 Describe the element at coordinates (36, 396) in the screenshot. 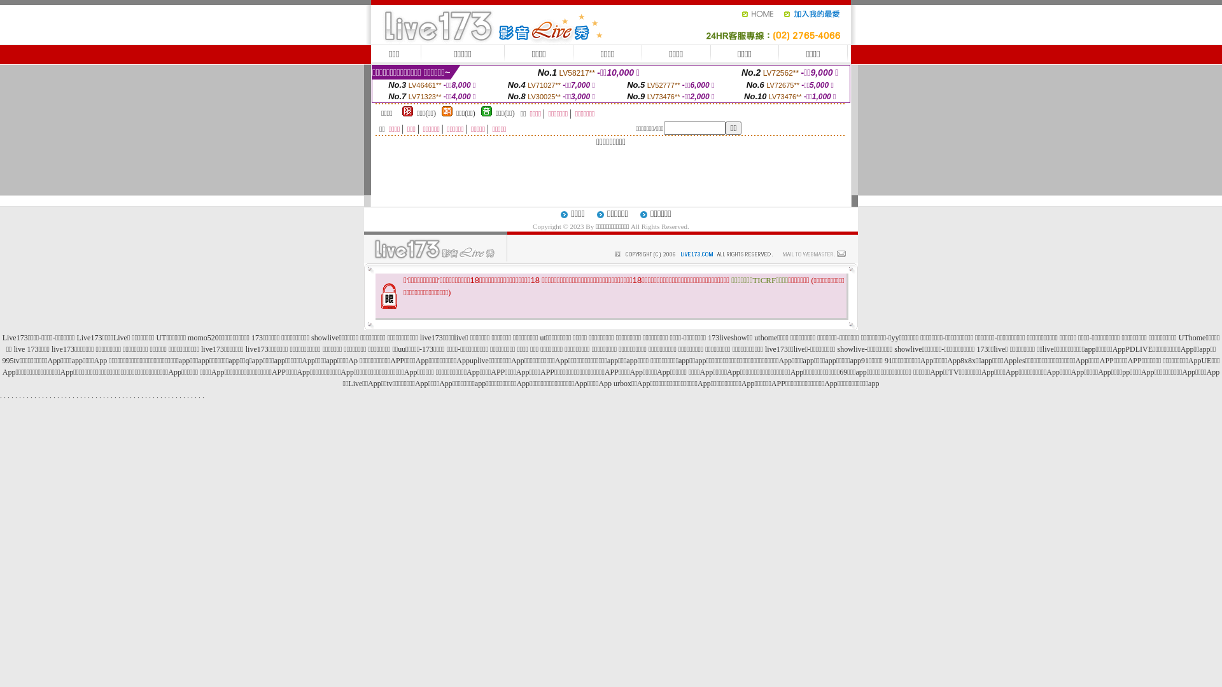

I see `.` at that location.